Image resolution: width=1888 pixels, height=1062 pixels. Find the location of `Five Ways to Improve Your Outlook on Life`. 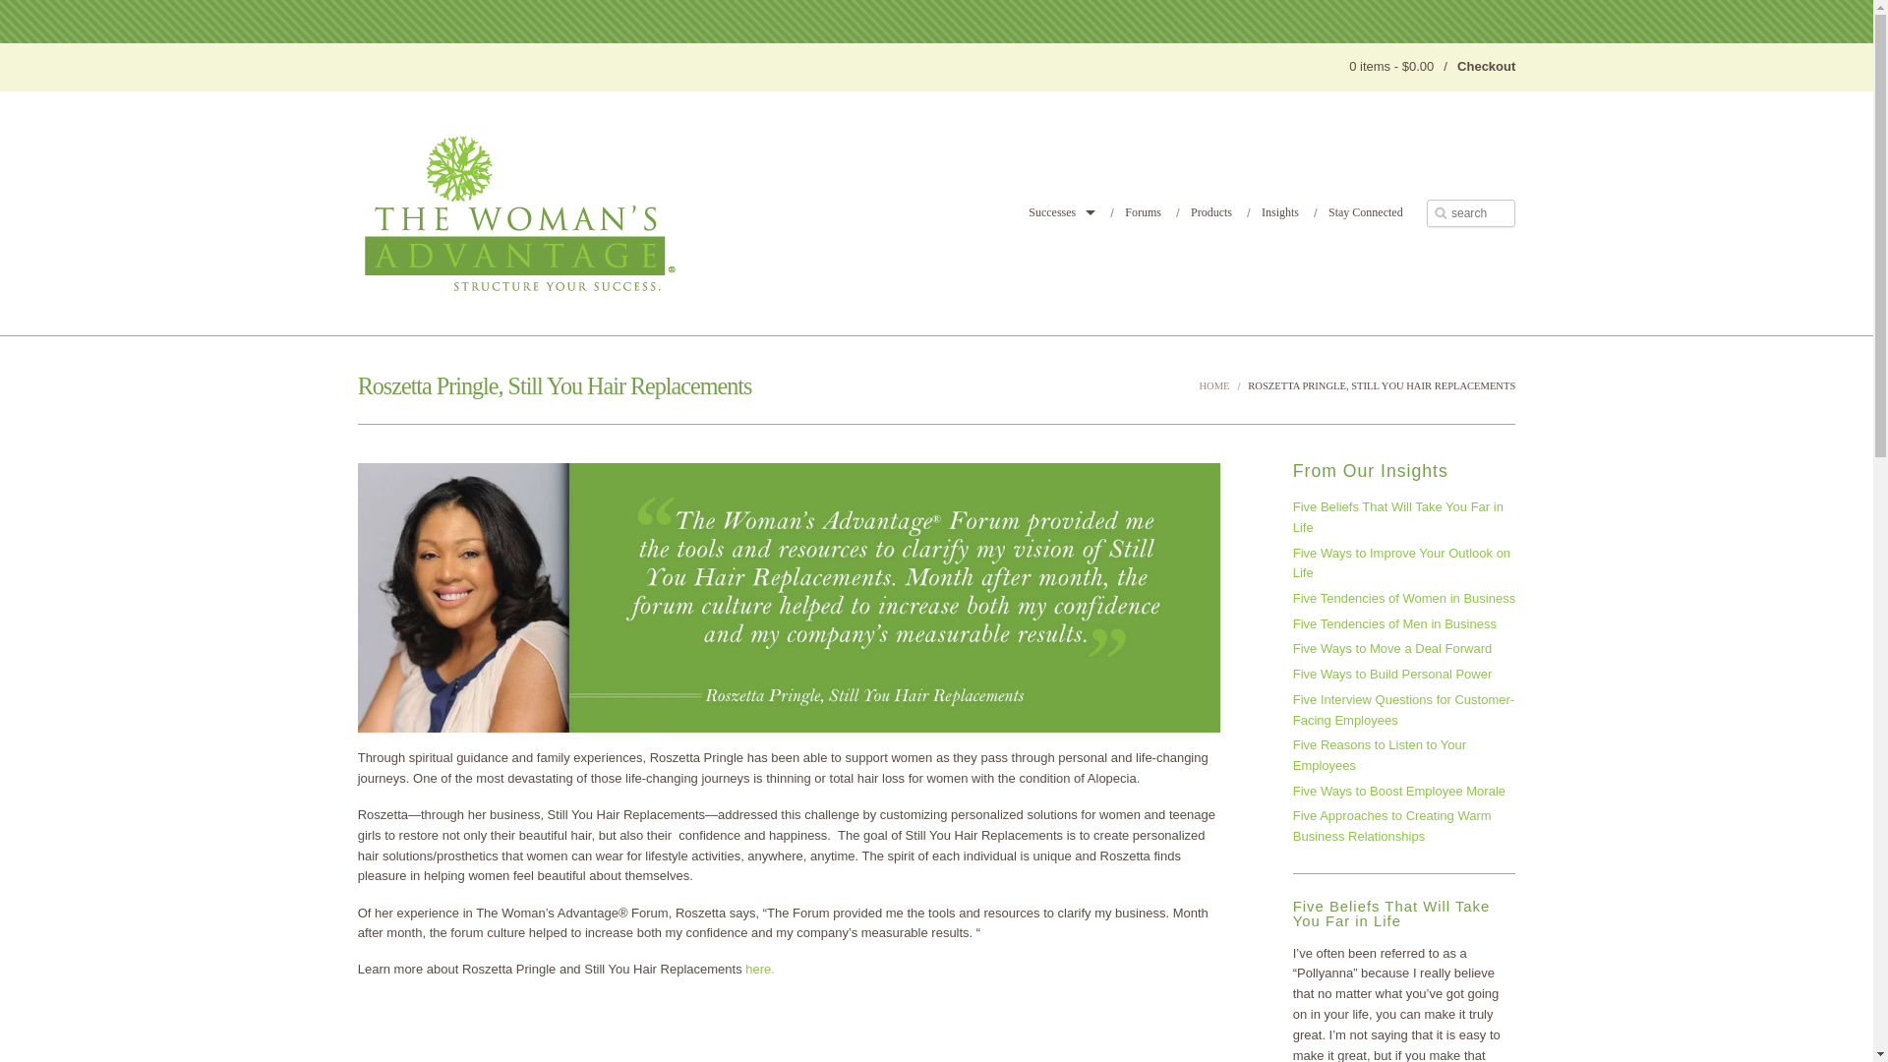

Five Ways to Improve Your Outlook on Life is located at coordinates (1404, 562).